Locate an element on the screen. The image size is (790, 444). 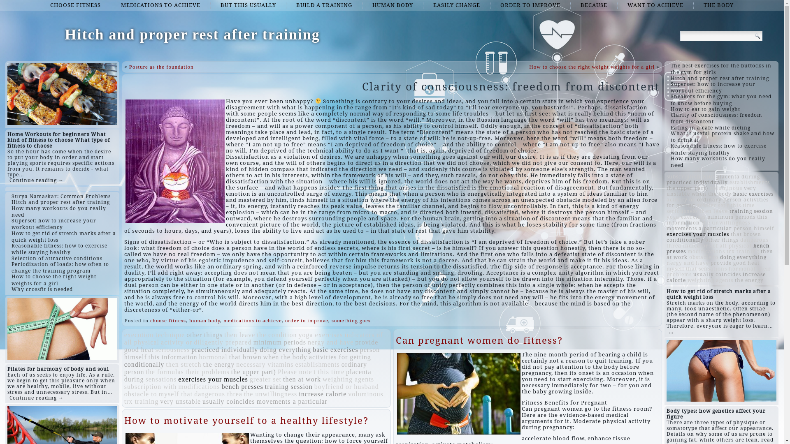
How many workouts do you really need is located at coordinates (59, 212).